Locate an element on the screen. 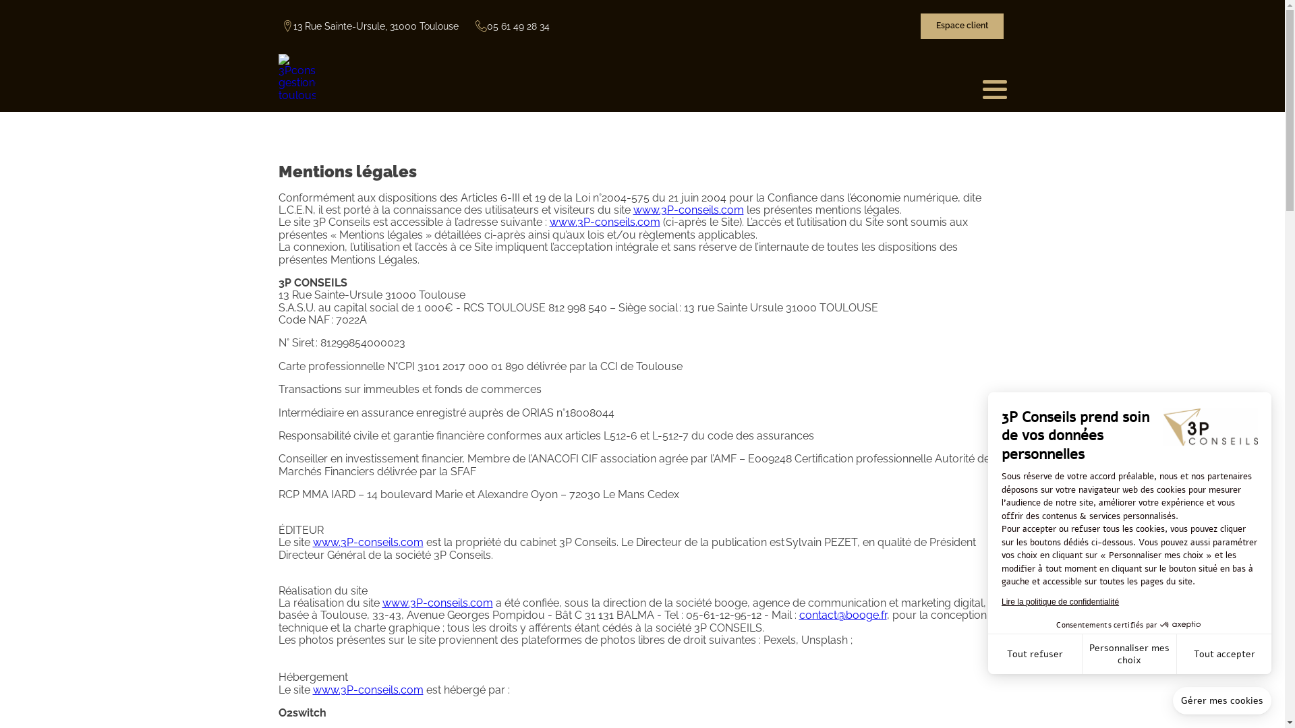 Image resolution: width=1295 pixels, height=728 pixels. Tout refuser is located at coordinates (1035, 654).